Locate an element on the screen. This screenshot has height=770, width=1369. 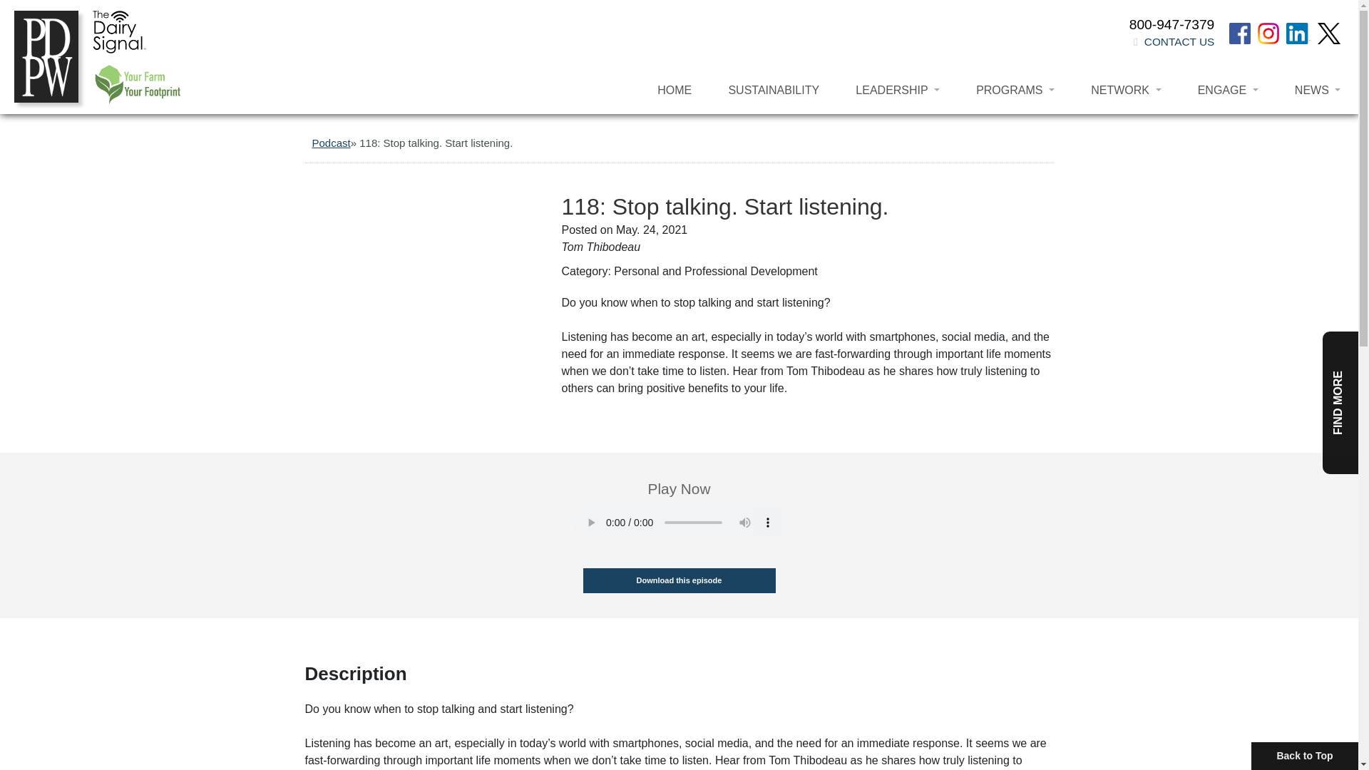
Back to Top is located at coordinates (1305, 756).